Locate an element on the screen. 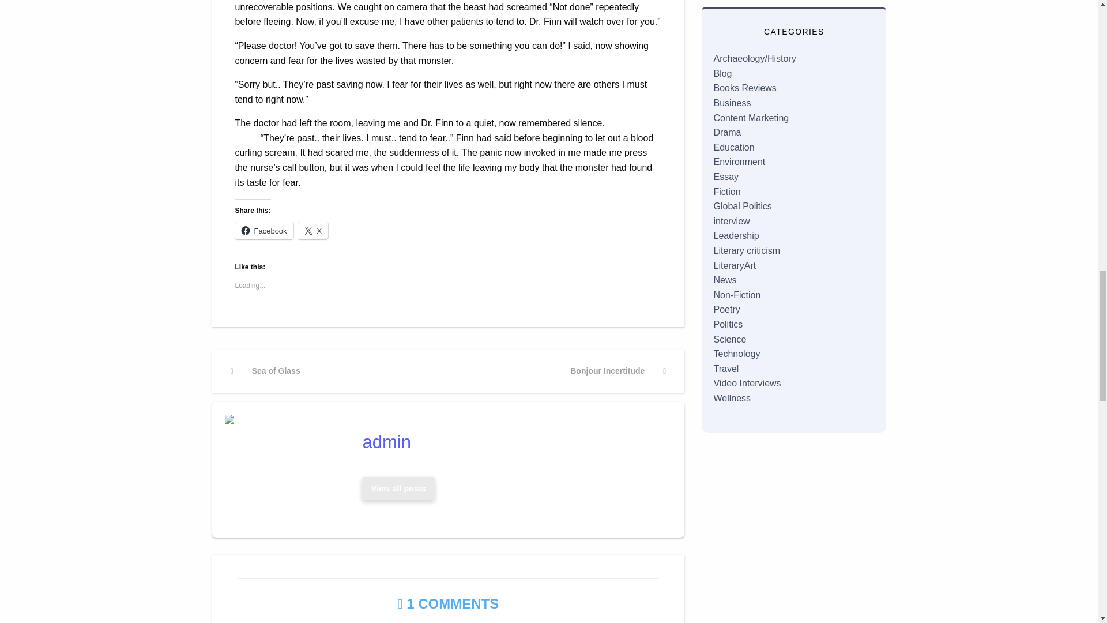  Facebook is located at coordinates (313, 230).